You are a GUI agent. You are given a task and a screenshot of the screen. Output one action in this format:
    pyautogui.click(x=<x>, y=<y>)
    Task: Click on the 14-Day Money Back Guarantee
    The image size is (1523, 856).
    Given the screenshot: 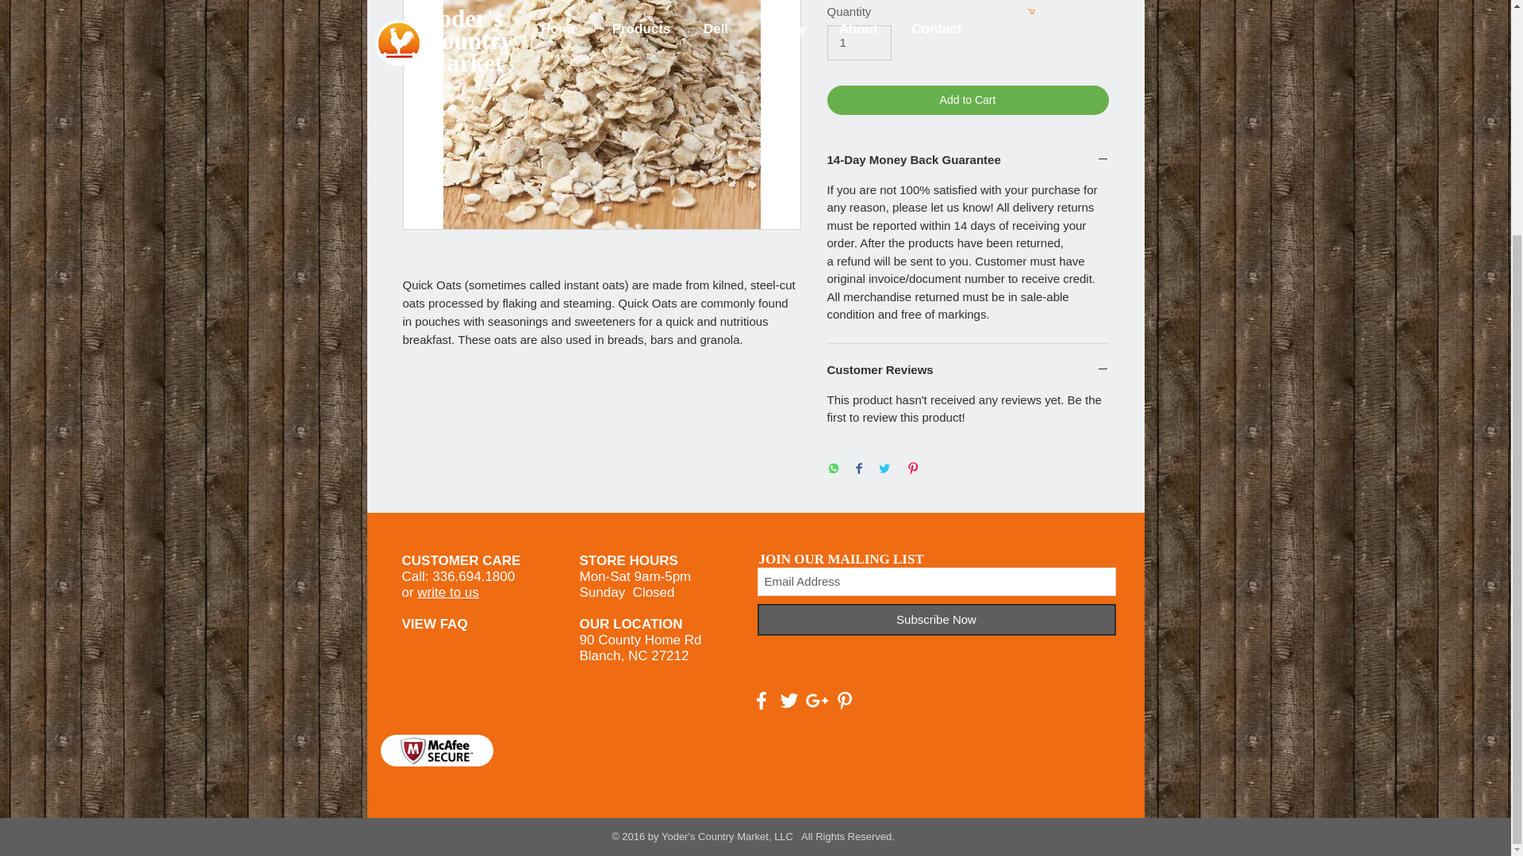 What is the action you would take?
    pyautogui.click(x=968, y=160)
    